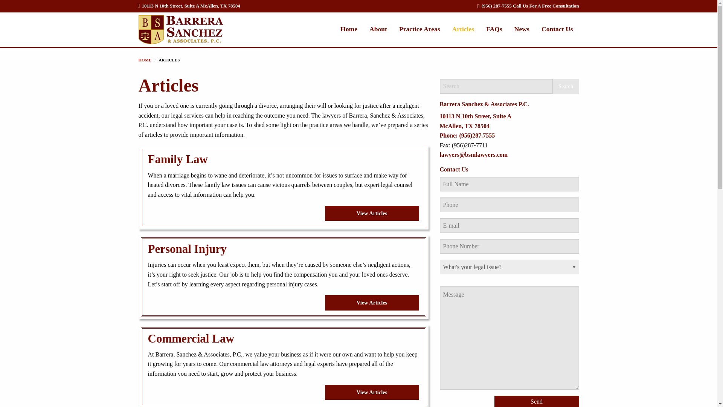 Image resolution: width=723 pixels, height=407 pixels. What do you see at coordinates (145, 60) in the screenshot?
I see `Home` at bounding box center [145, 60].